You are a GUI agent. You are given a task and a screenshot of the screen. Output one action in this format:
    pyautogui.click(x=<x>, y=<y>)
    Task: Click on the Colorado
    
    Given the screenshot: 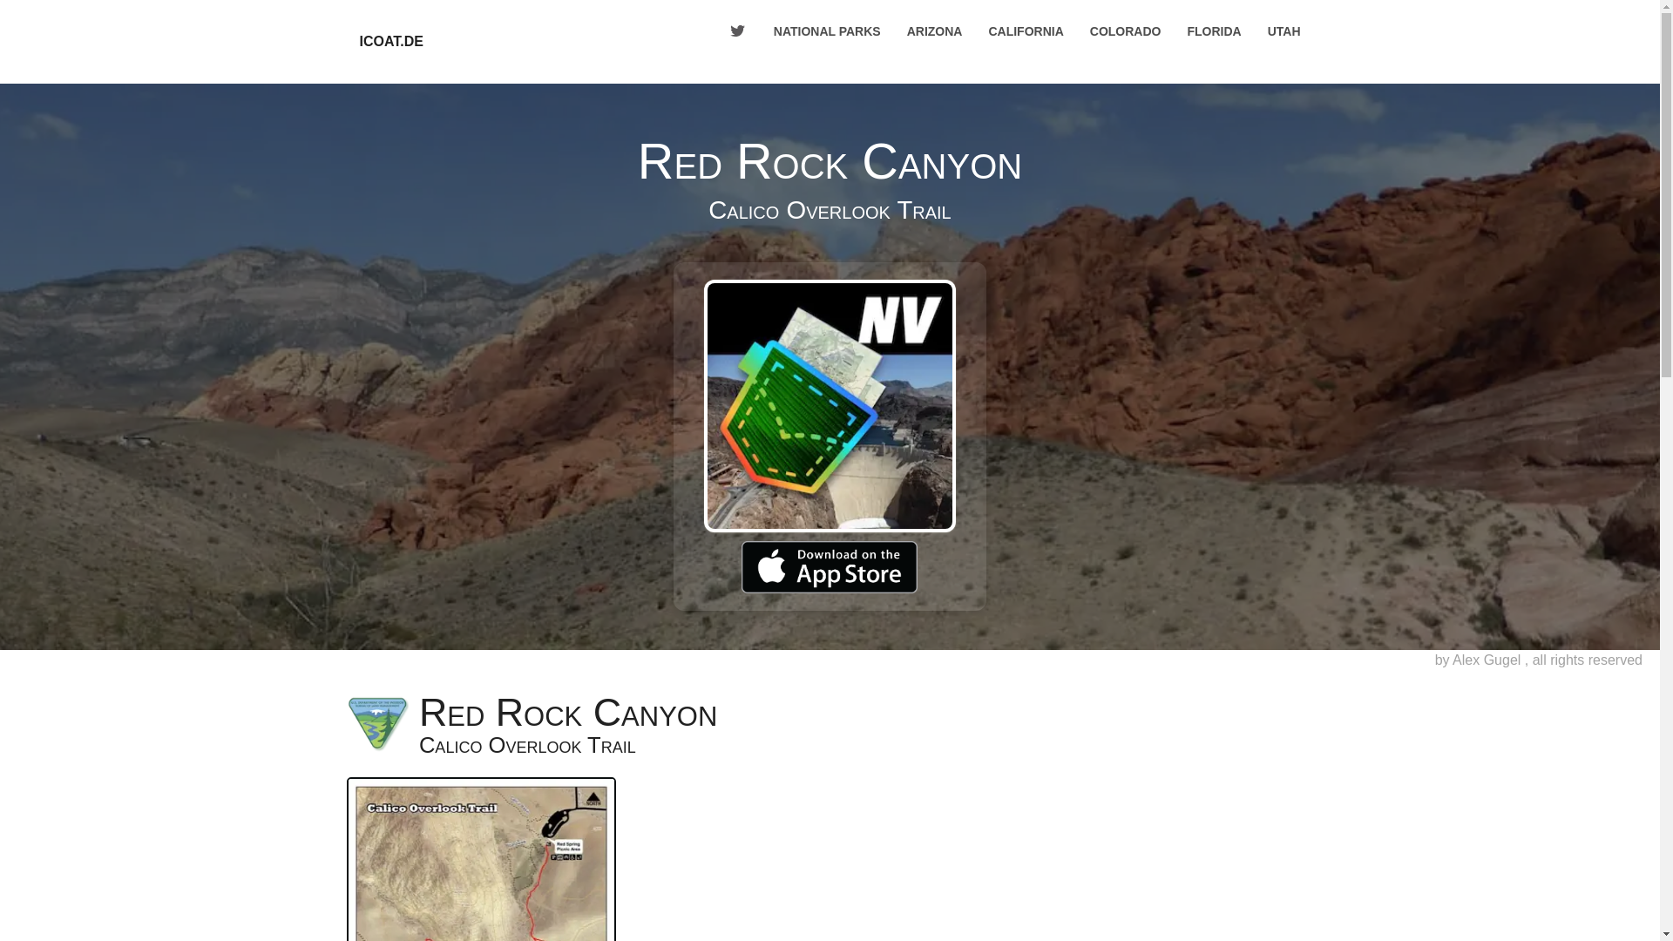 What is the action you would take?
    pyautogui.click(x=1126, y=31)
    